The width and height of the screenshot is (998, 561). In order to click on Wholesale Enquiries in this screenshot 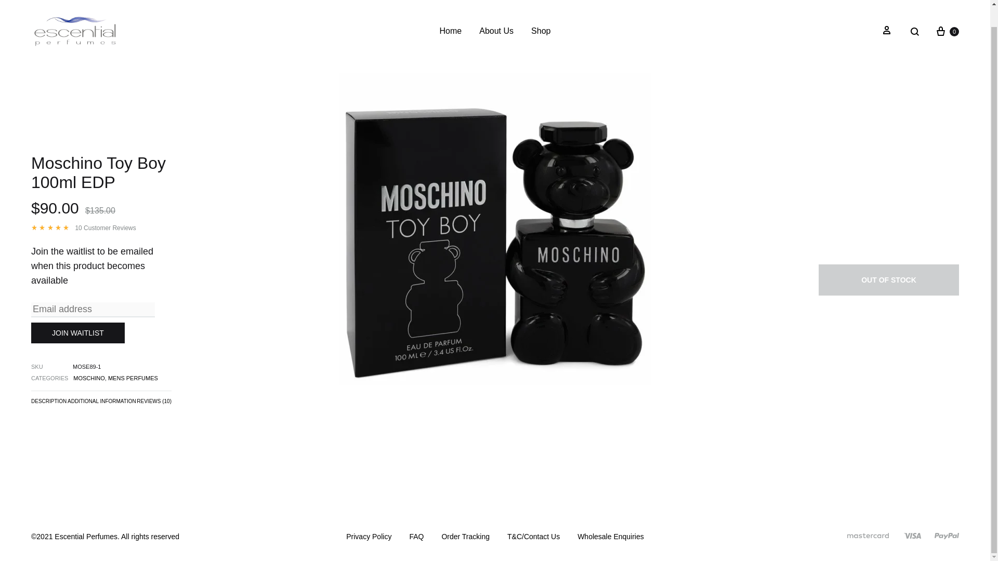, I will do `click(610, 537)`.